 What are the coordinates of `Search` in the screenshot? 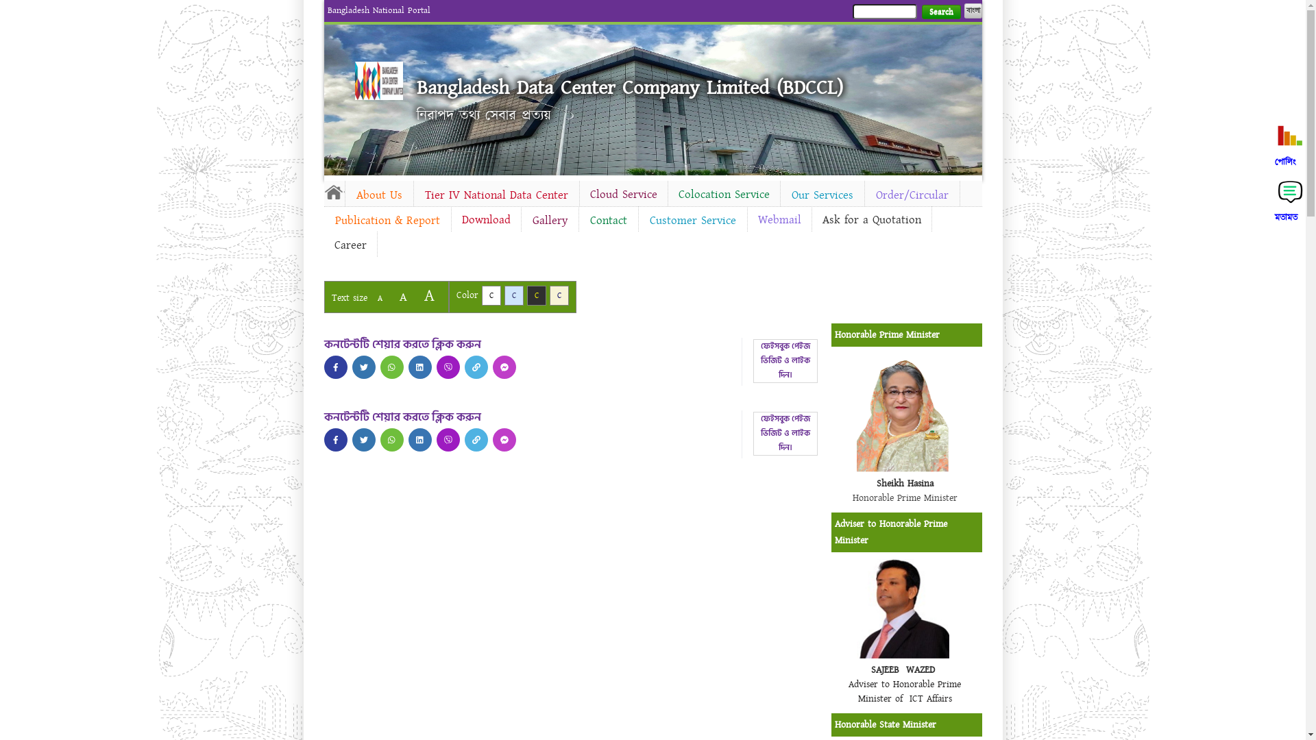 It's located at (940, 12).